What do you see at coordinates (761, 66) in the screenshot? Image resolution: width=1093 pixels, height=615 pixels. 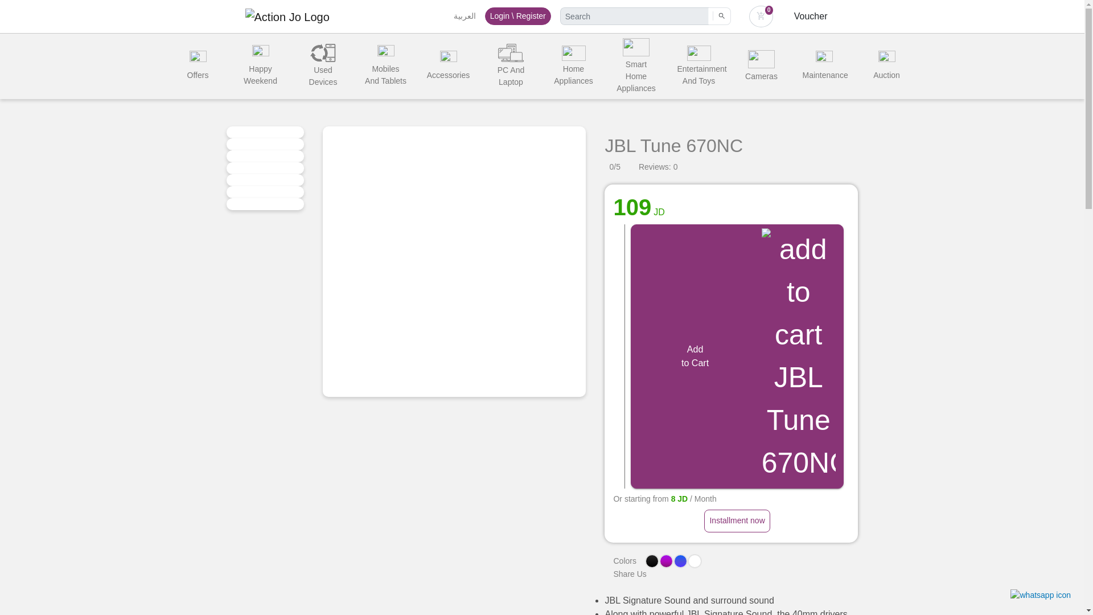 I see `Cameras` at bounding box center [761, 66].